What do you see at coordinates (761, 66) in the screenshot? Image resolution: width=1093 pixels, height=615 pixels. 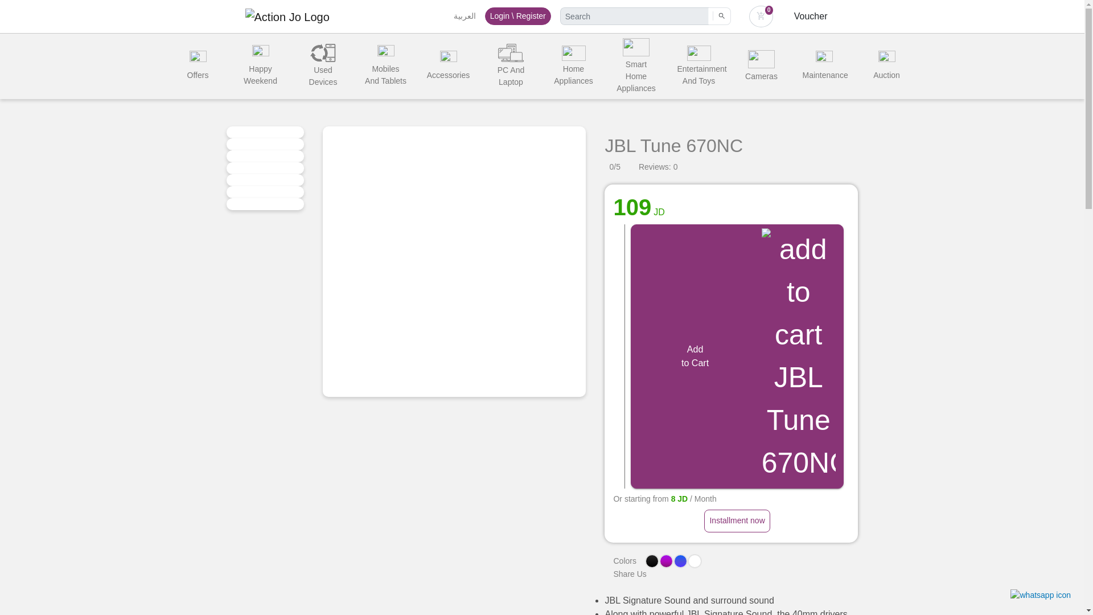 I see `Cameras` at bounding box center [761, 66].